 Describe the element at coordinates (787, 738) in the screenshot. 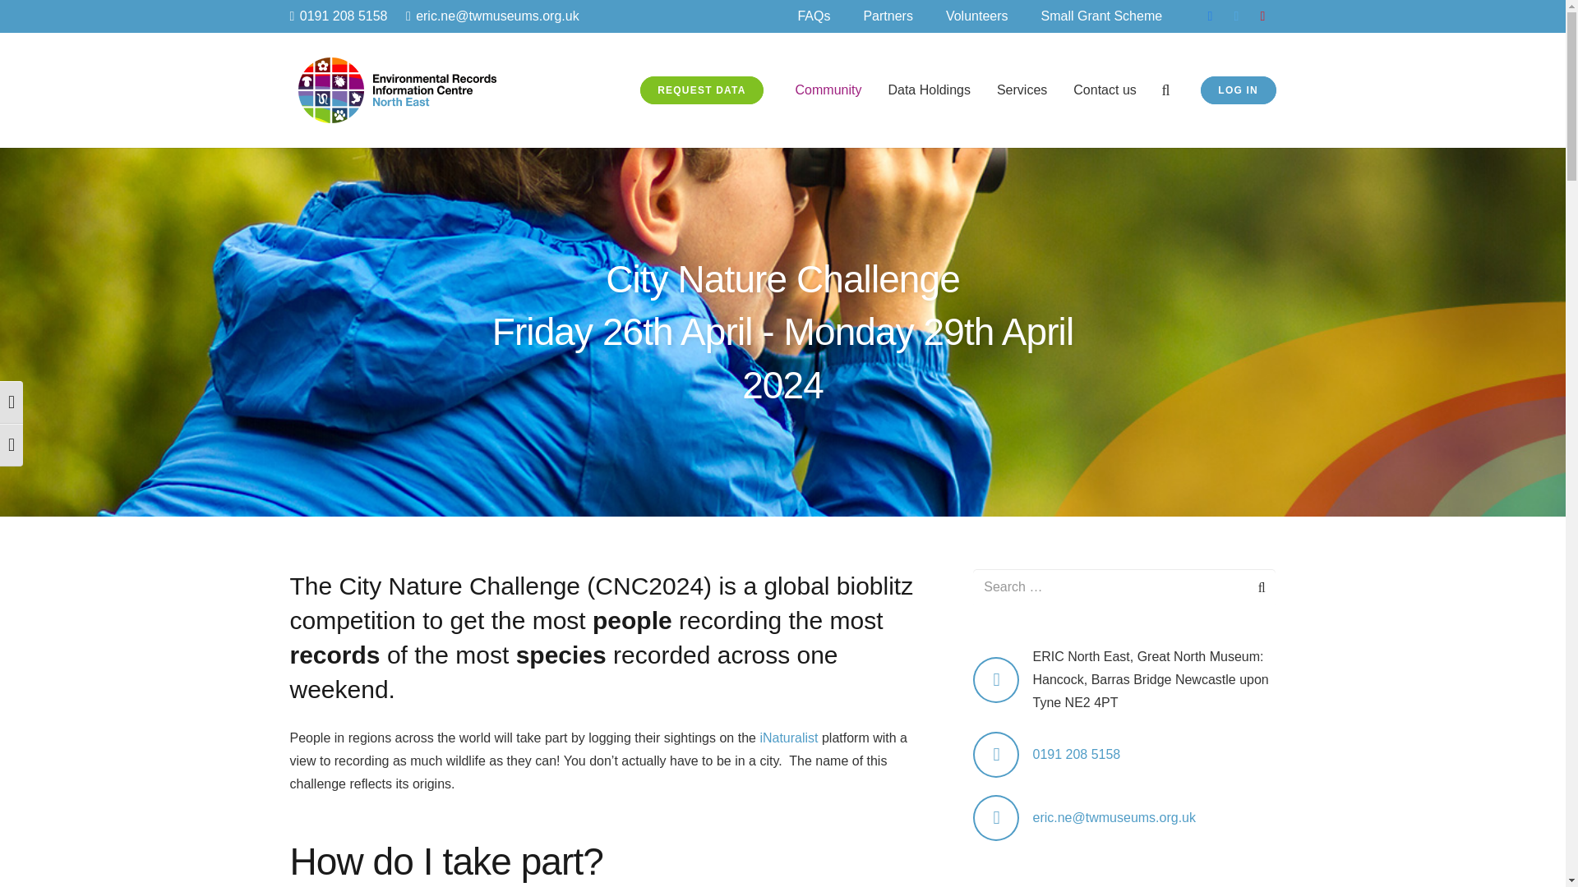

I see `iNaturalist` at that location.